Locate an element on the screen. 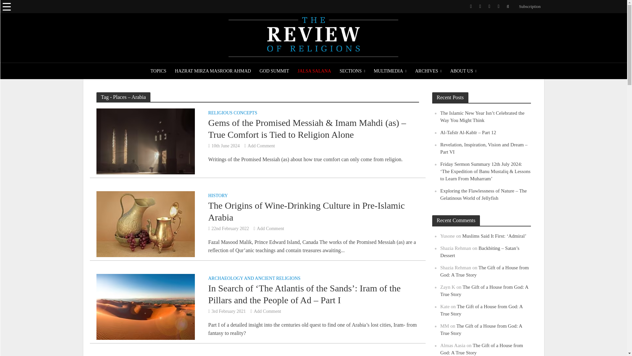 The height and width of the screenshot is (356, 632). The Origins of Wine-Drinking Culture in Pre-Islamic Arabia is located at coordinates (145, 223).